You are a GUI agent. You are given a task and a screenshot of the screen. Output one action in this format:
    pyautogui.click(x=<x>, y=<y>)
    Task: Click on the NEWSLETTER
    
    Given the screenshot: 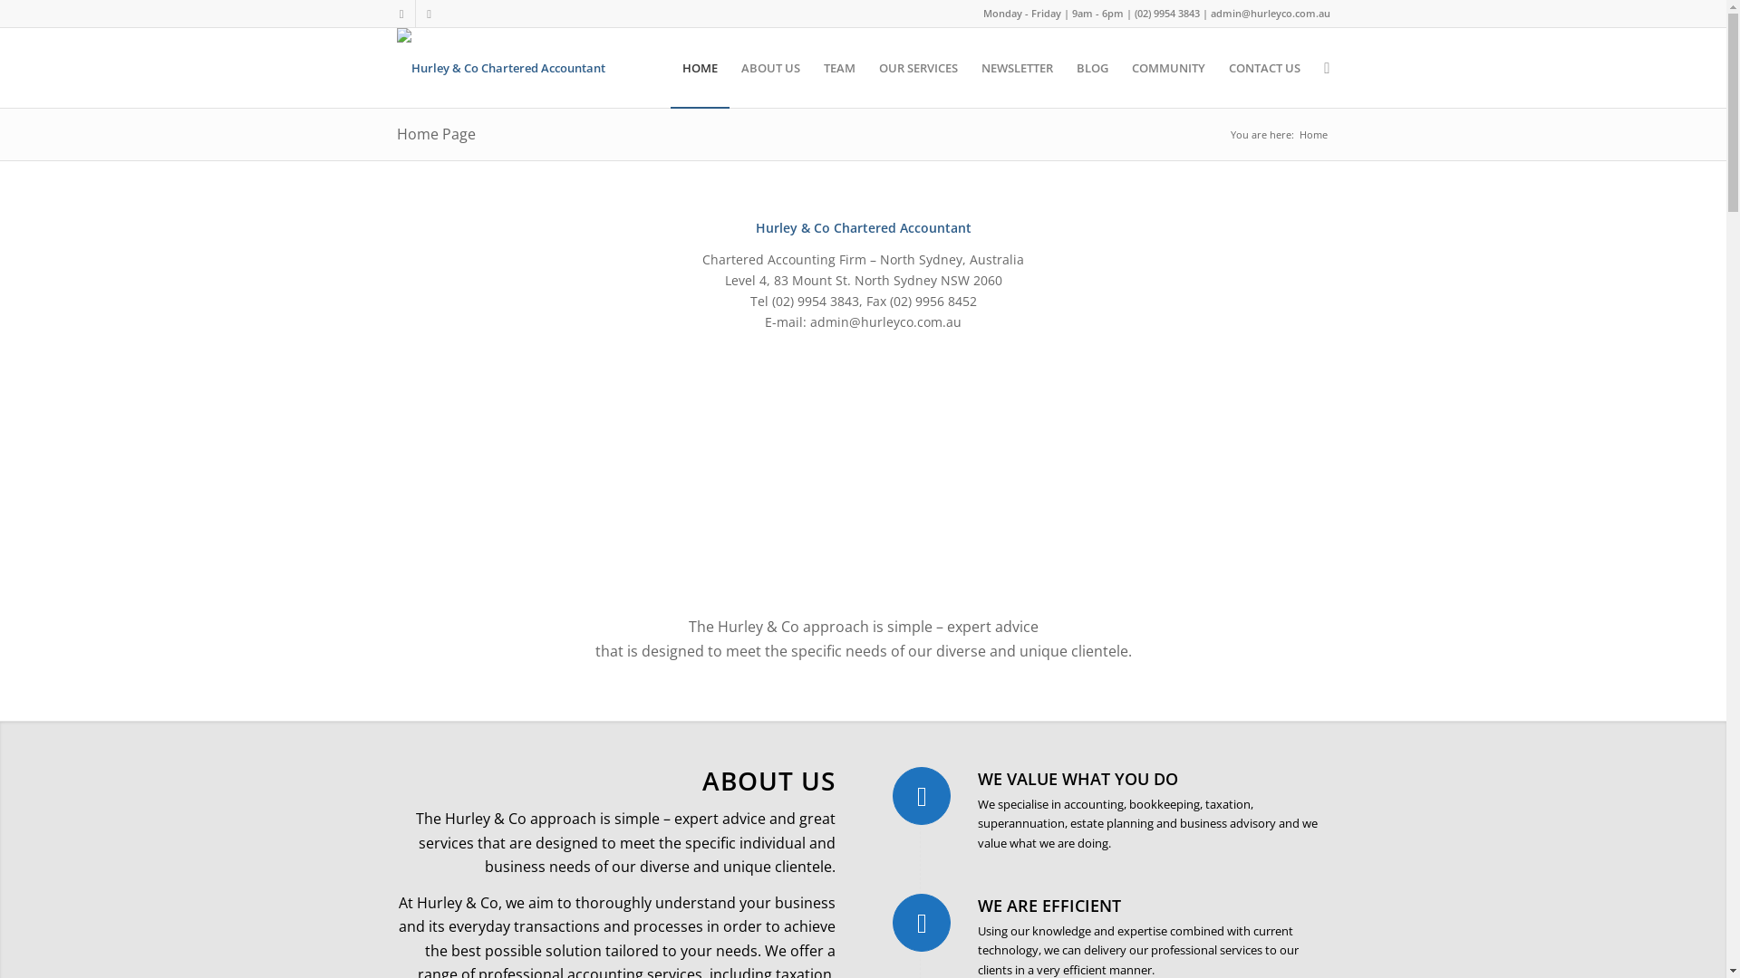 What is the action you would take?
    pyautogui.click(x=1017, y=68)
    